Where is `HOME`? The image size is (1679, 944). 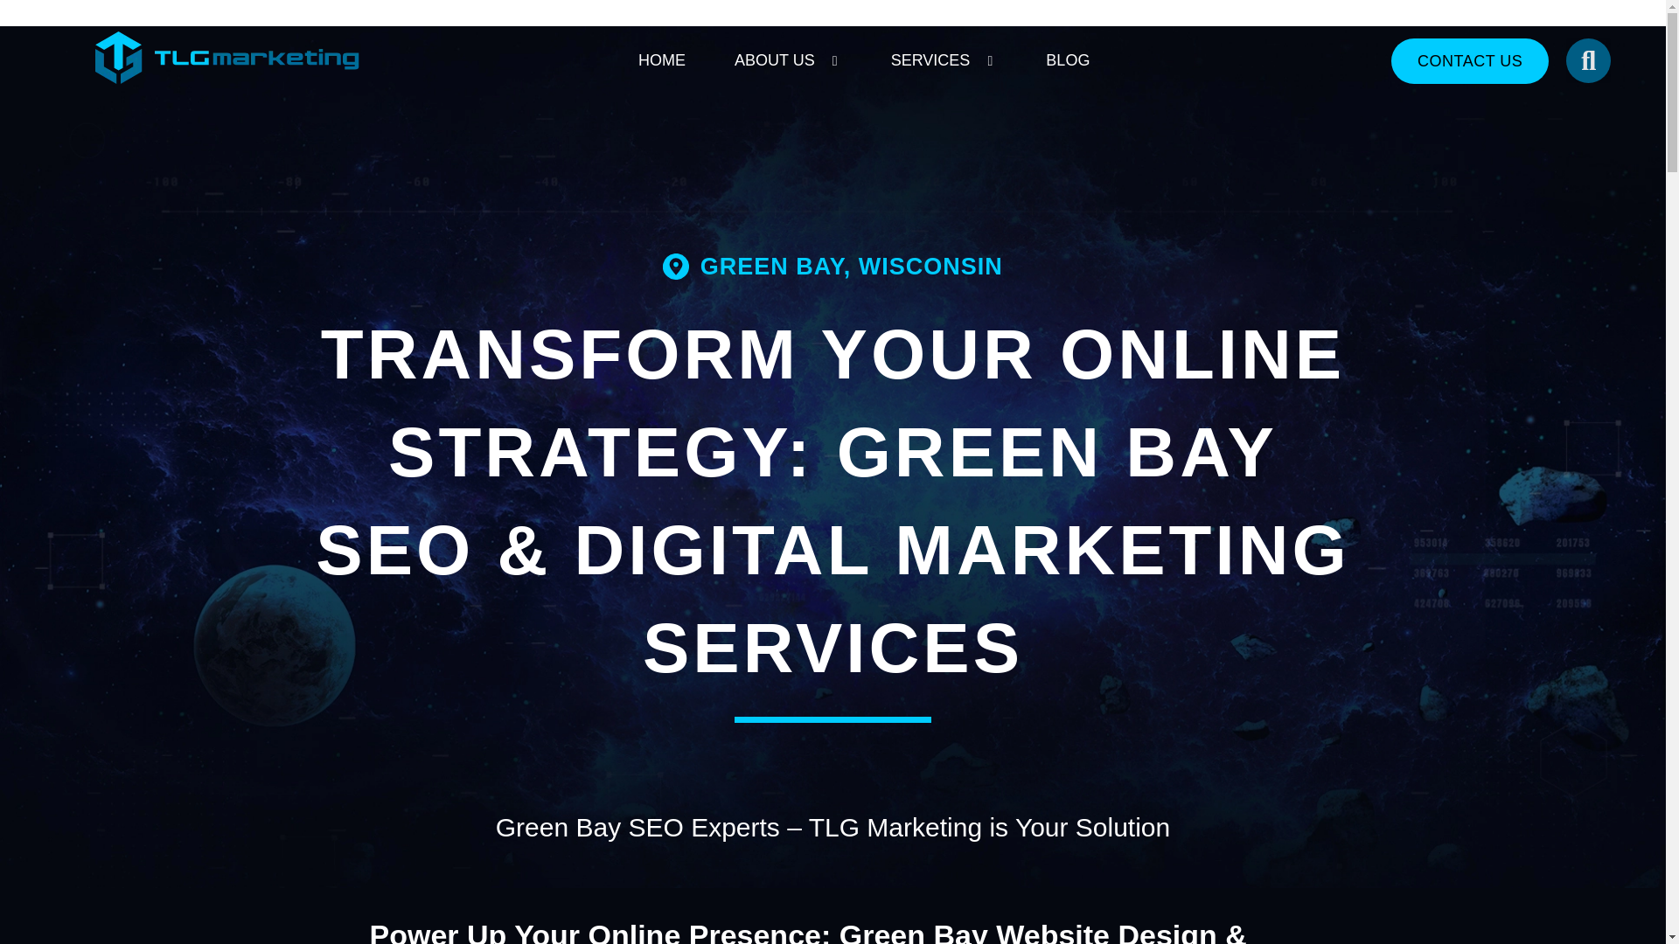
HOME is located at coordinates (661, 60).